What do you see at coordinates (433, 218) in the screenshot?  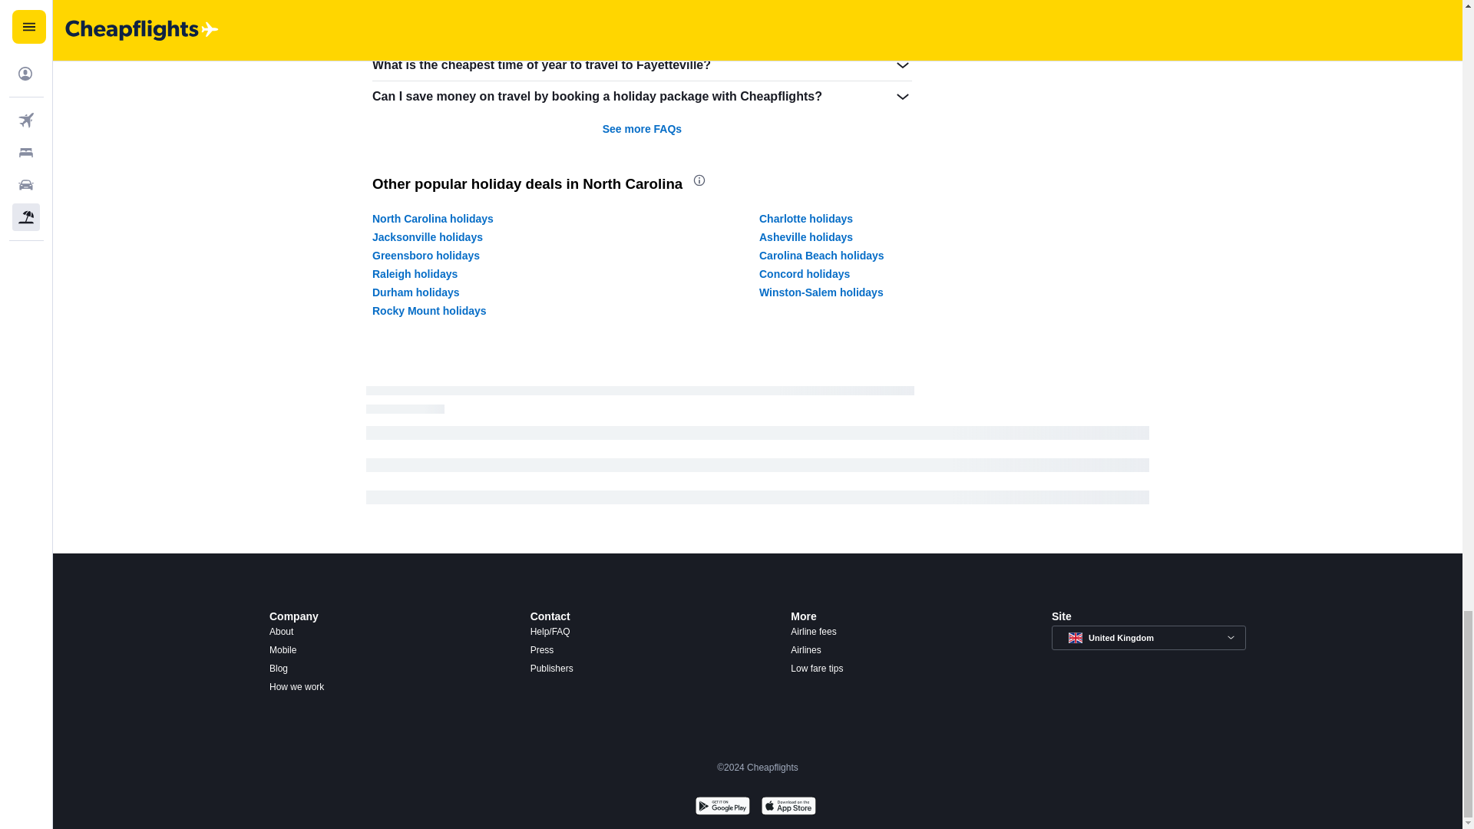 I see `North Carolina holidays` at bounding box center [433, 218].